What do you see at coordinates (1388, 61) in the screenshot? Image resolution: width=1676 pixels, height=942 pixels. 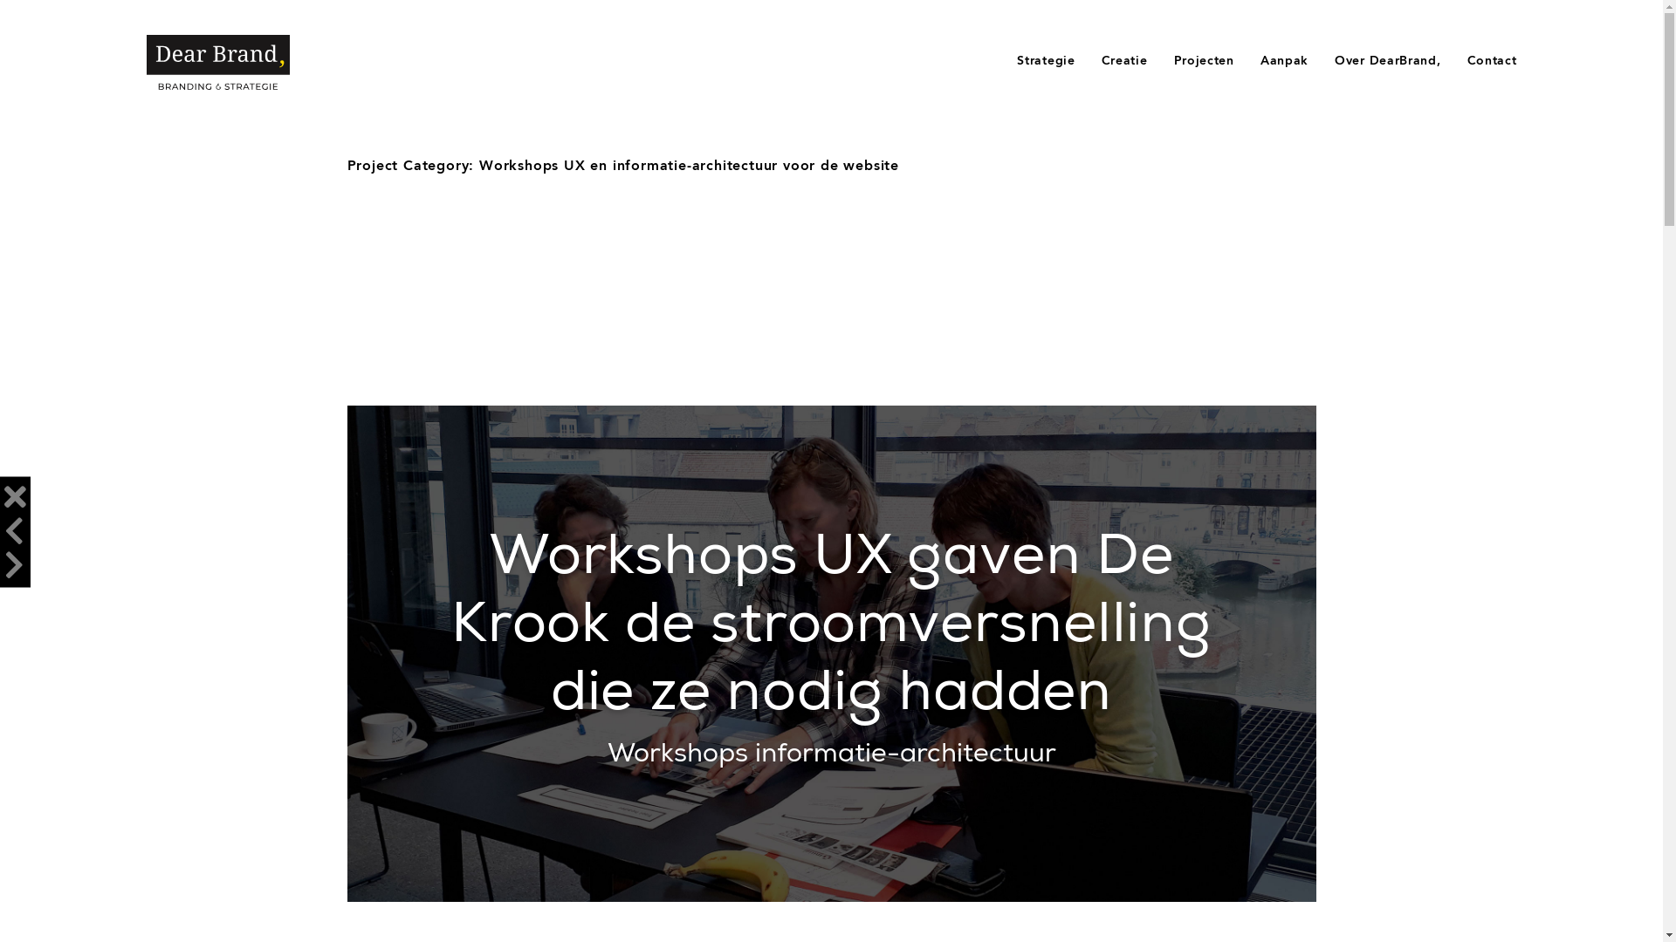 I see `Over DearBrand,` at bounding box center [1388, 61].